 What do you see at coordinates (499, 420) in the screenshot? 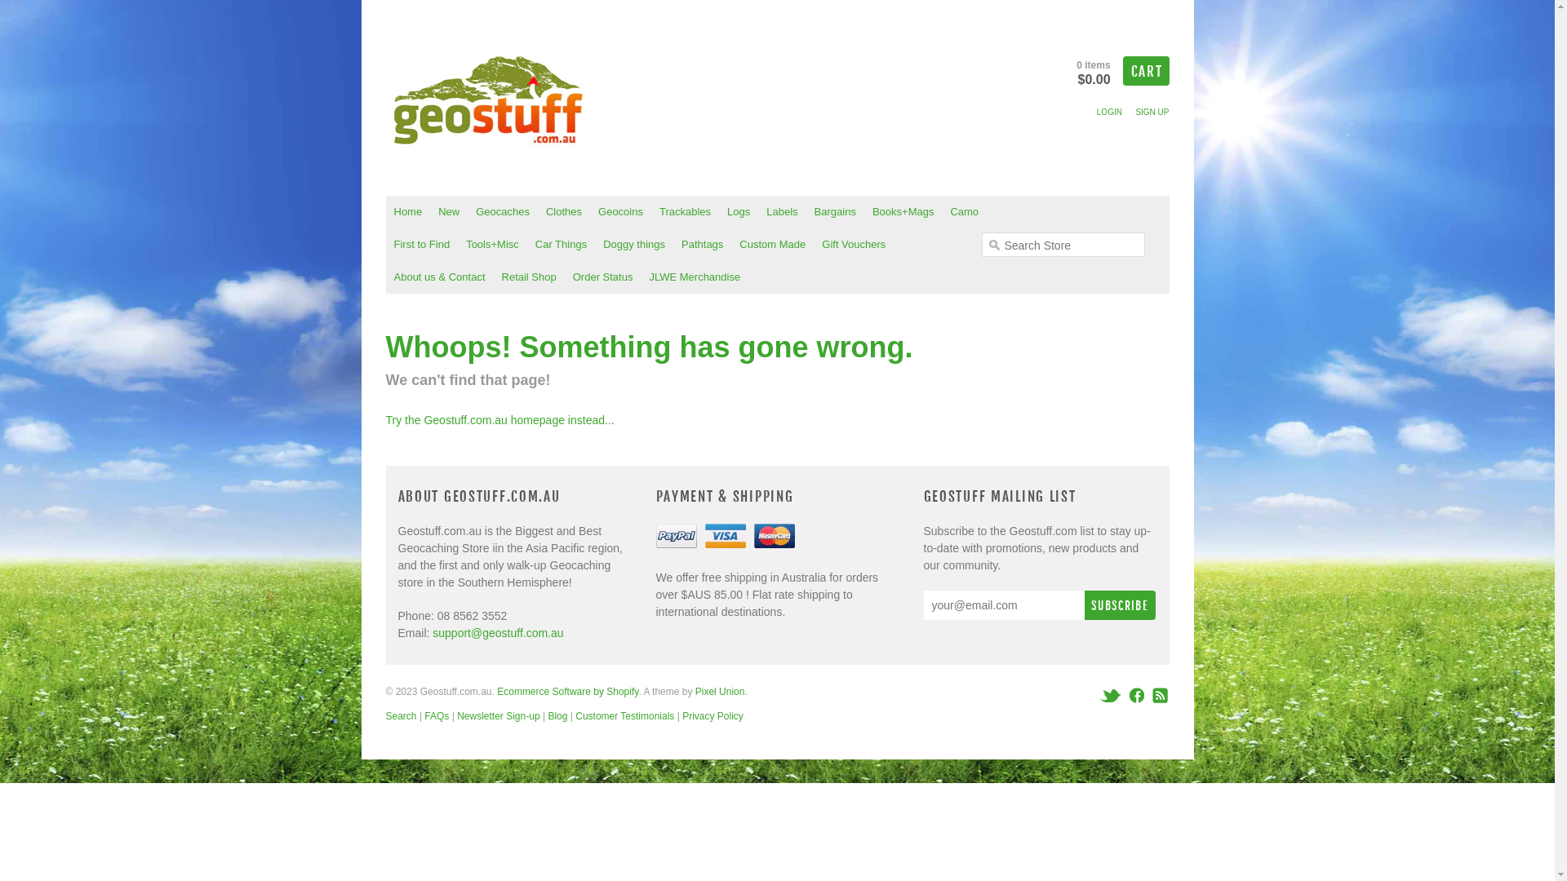
I see `Try the Geostuff.com.au homepage instead...` at bounding box center [499, 420].